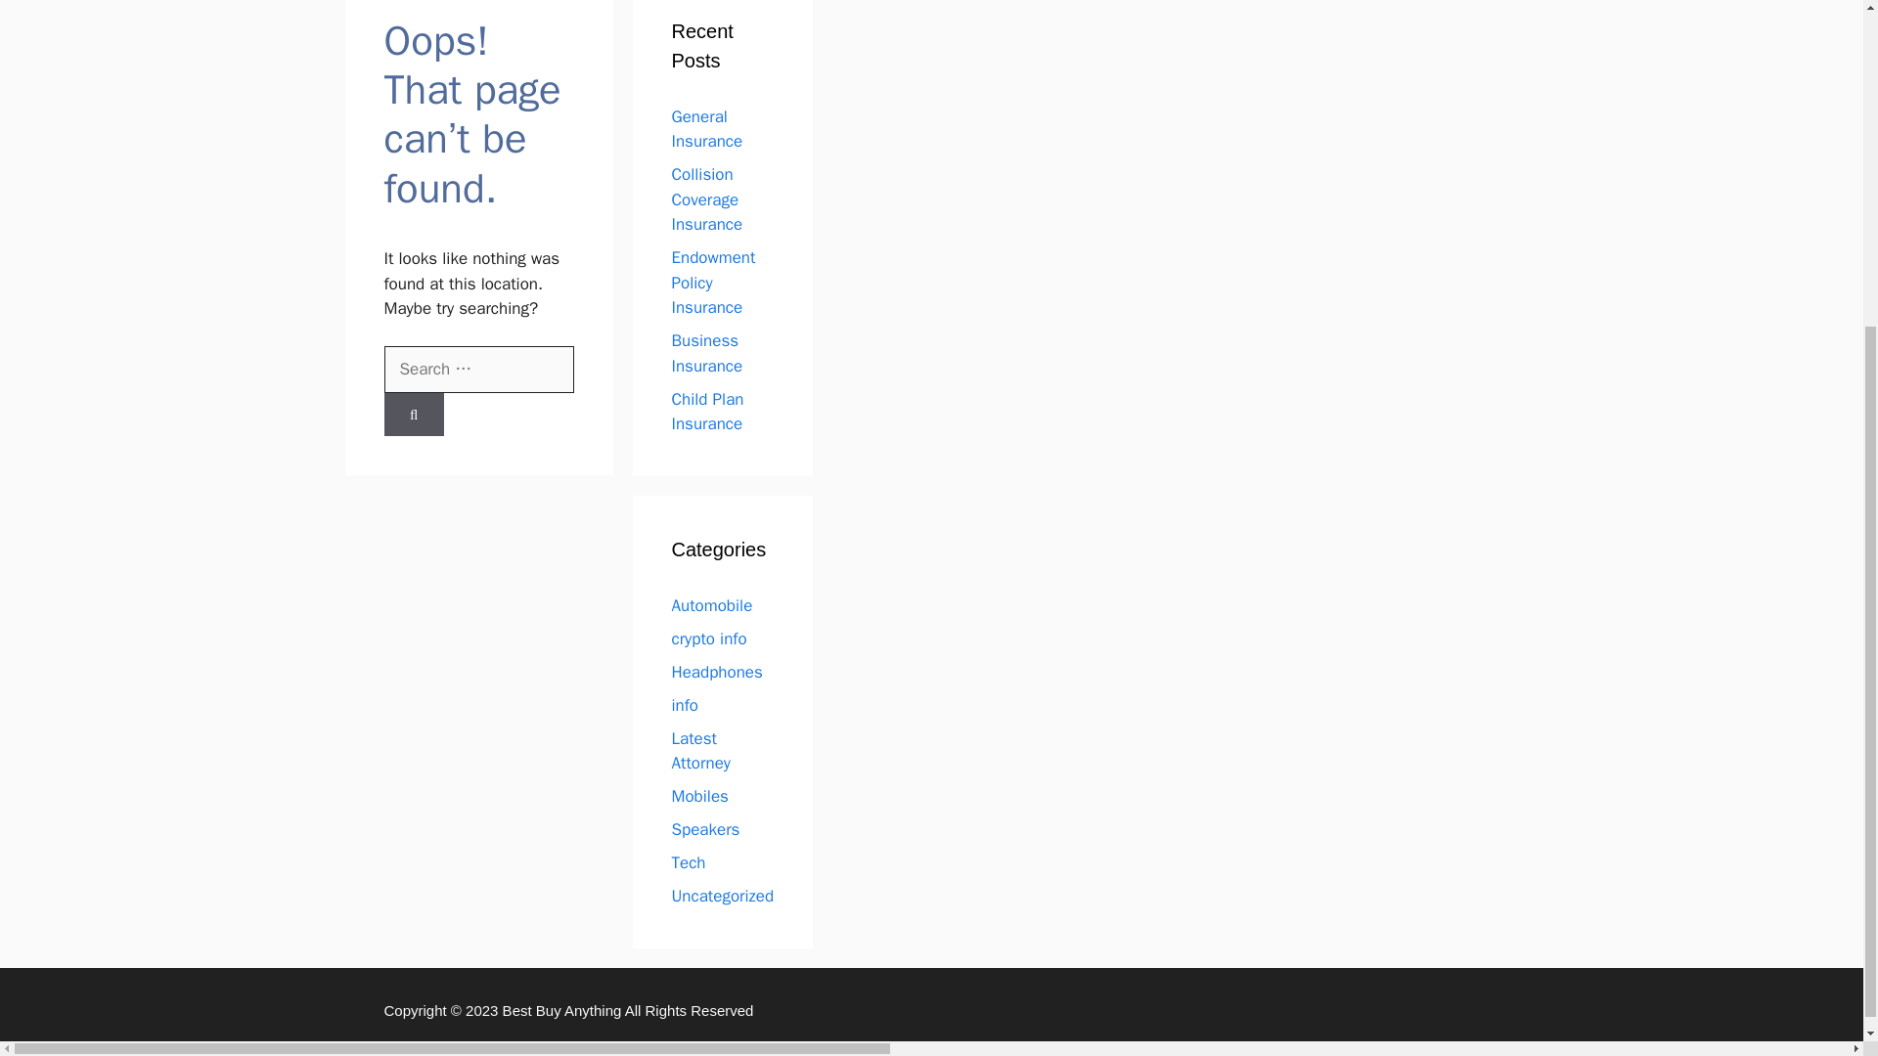  Describe the element at coordinates (685, 705) in the screenshot. I see `info` at that location.